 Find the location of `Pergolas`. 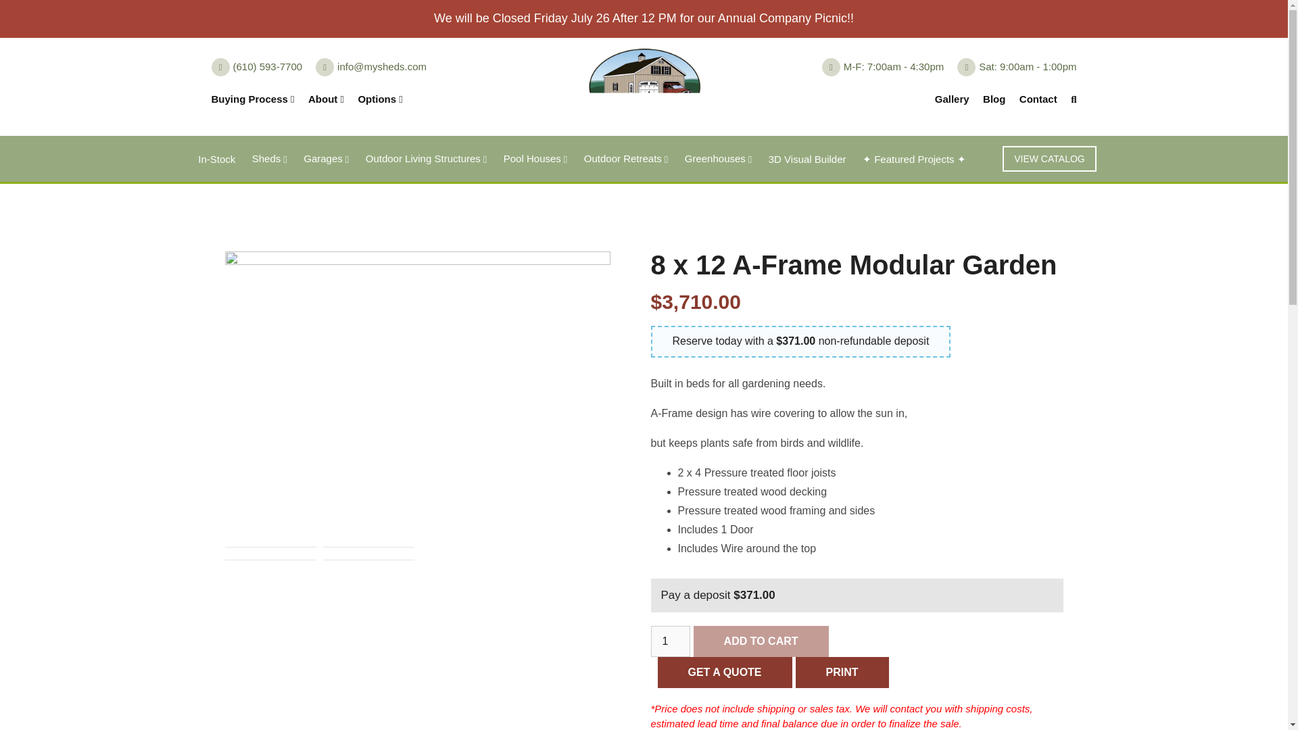

Pergolas is located at coordinates (515, 208).